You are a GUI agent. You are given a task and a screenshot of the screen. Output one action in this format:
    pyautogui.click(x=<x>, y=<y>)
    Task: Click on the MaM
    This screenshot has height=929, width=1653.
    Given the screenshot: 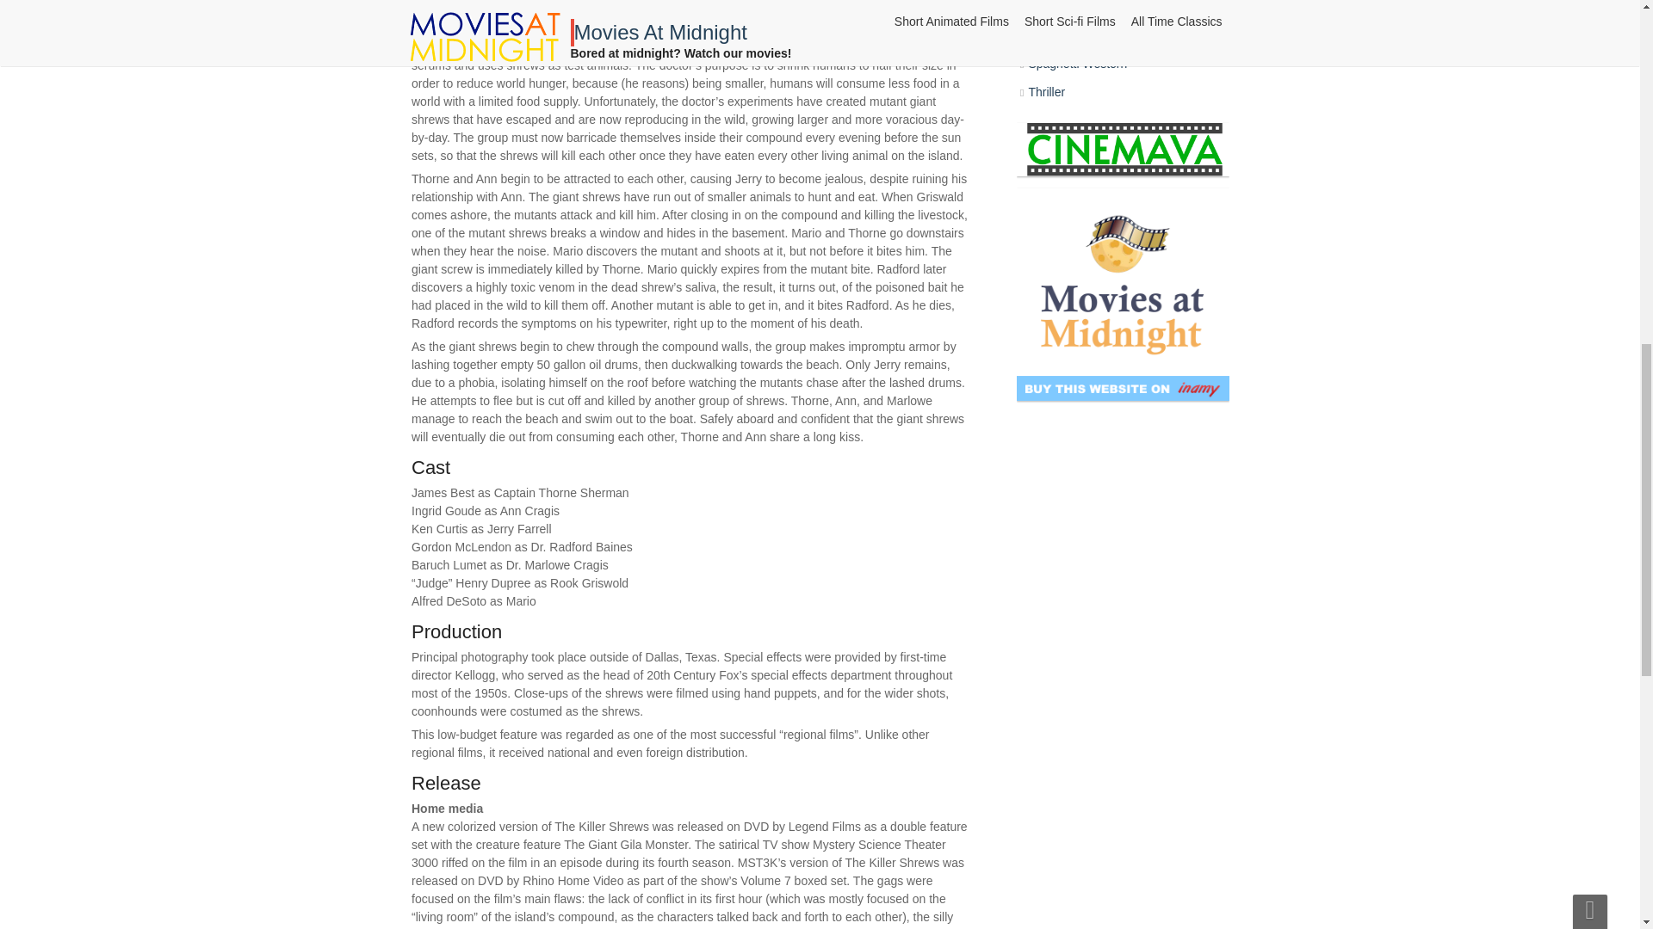 What is the action you would take?
    pyautogui.click(x=684, y=621)
    